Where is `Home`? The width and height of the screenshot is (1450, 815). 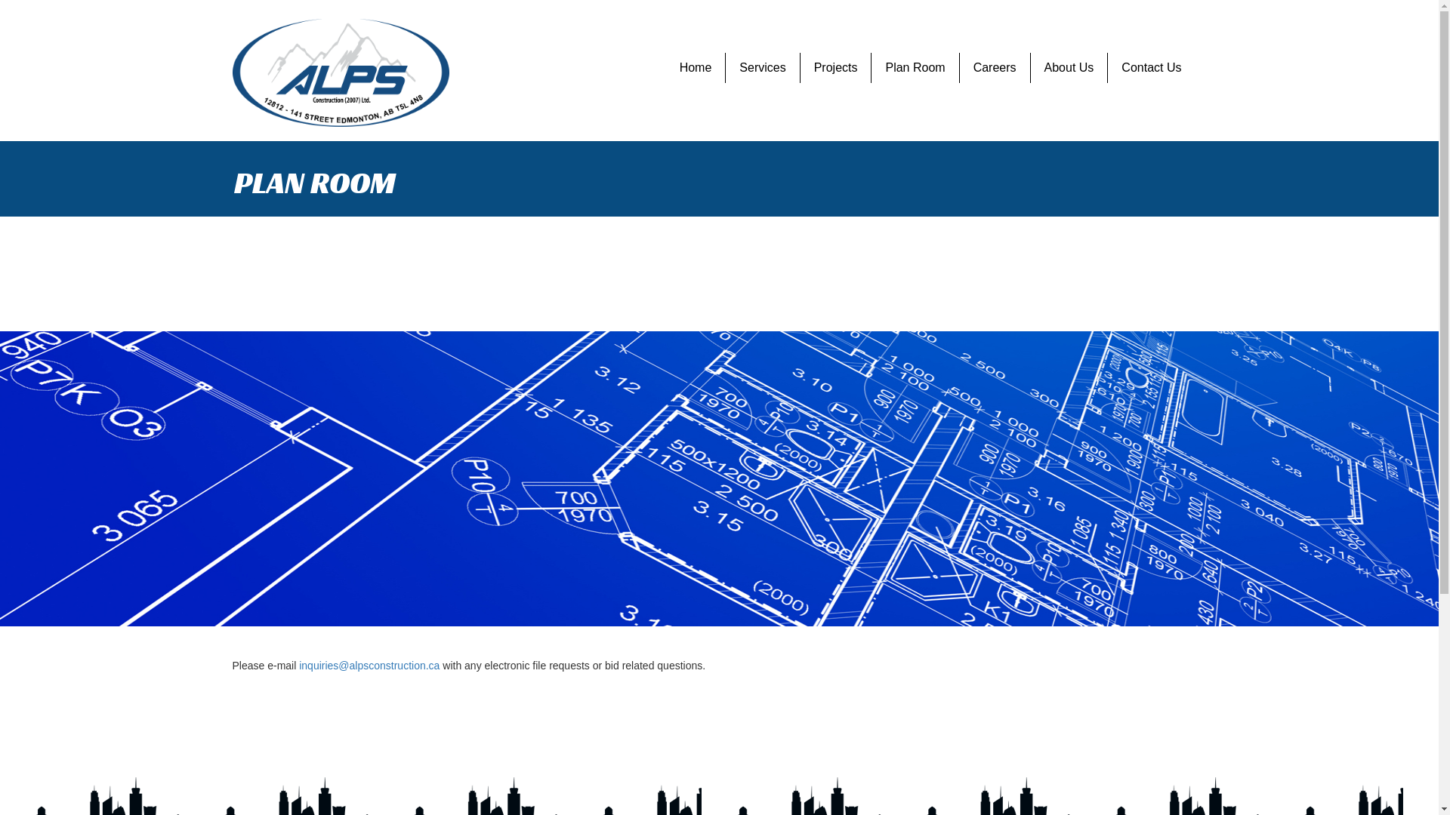
Home is located at coordinates (696, 68).